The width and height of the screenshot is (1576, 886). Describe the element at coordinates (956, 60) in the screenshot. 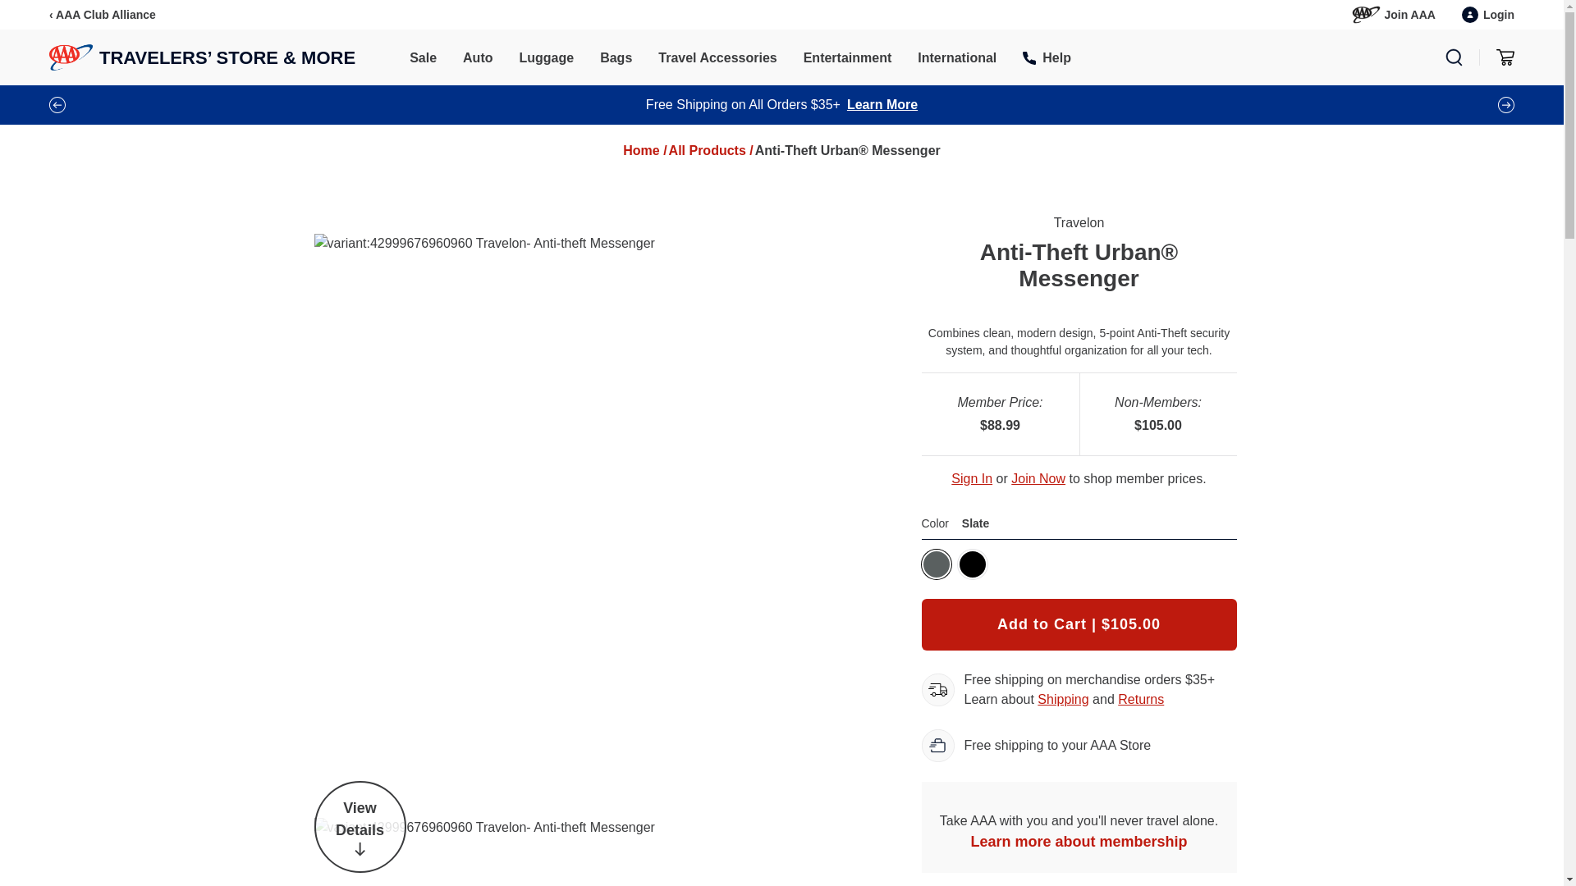

I see `international` at that location.